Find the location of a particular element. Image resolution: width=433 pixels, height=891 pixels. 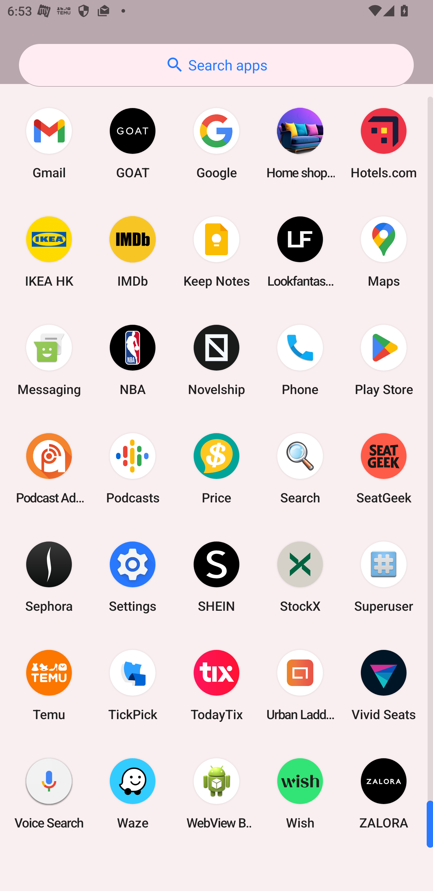

TickPick is located at coordinates (133, 685).